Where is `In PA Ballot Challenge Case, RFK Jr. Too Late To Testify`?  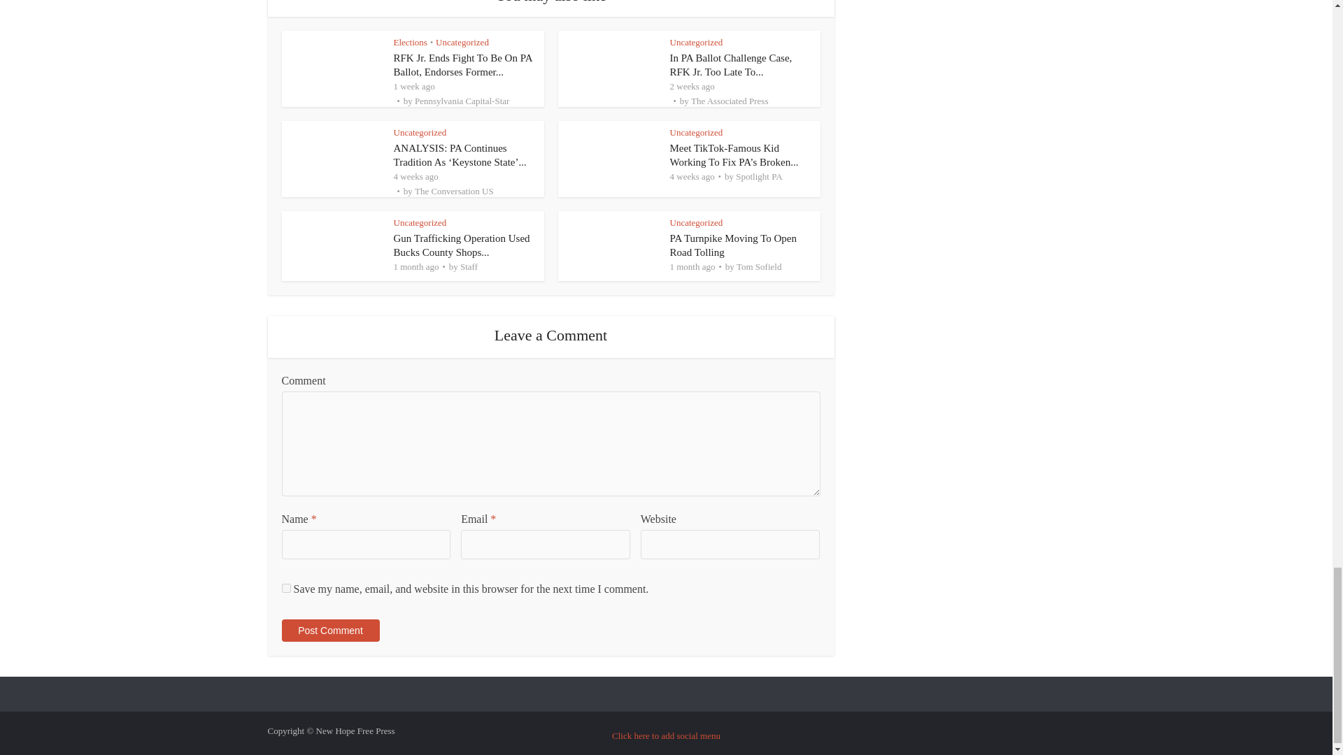 In PA Ballot Challenge Case, RFK Jr. Too Late To Testify is located at coordinates (731, 64).